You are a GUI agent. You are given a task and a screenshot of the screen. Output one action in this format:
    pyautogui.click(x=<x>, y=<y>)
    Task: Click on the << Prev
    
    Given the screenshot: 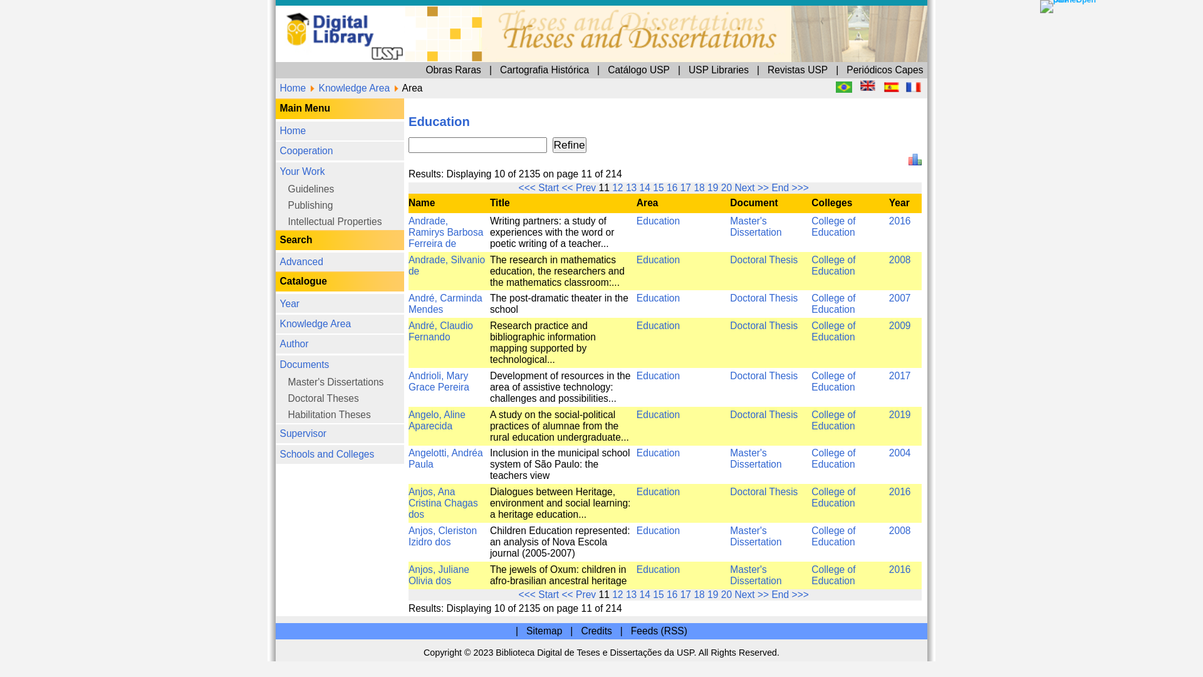 What is the action you would take?
    pyautogui.click(x=445, y=144)
    